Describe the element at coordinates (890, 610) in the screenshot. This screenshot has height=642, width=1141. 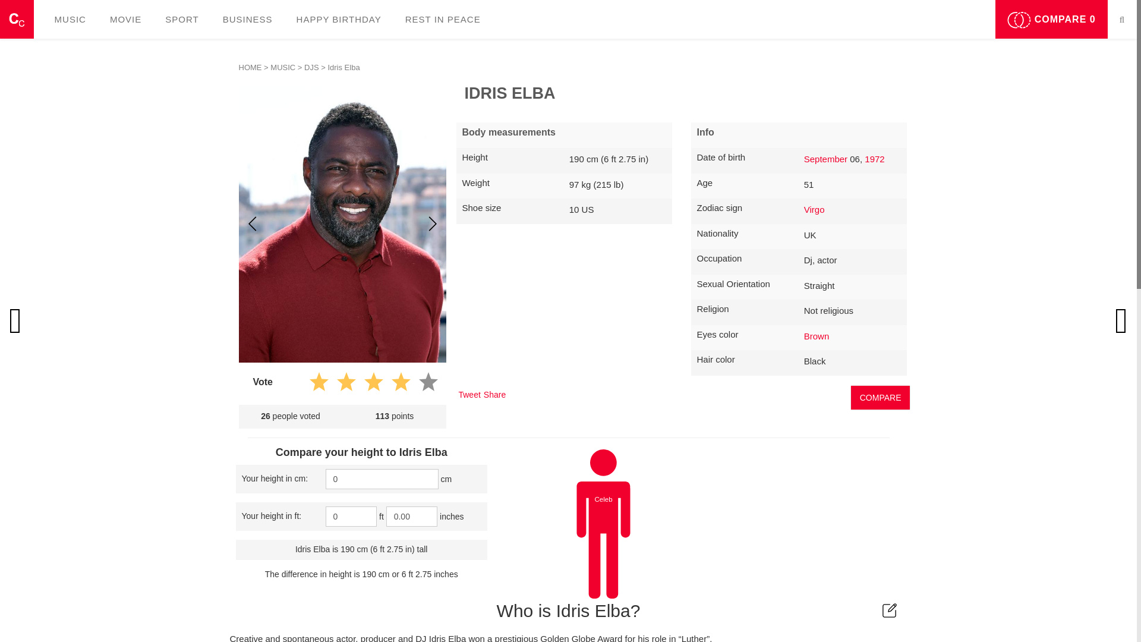
I see `Send Suggestion` at that location.